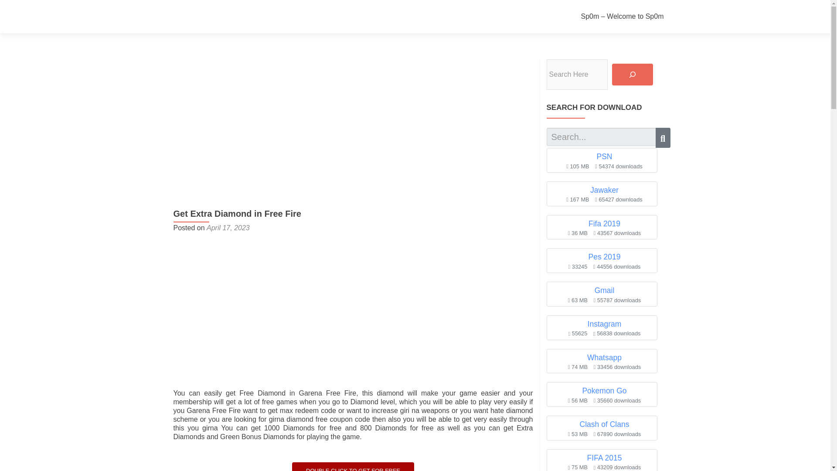 This screenshot has width=837, height=471. I want to click on DOUBLE CLICK TO GET FOR FREE, so click(353, 467).